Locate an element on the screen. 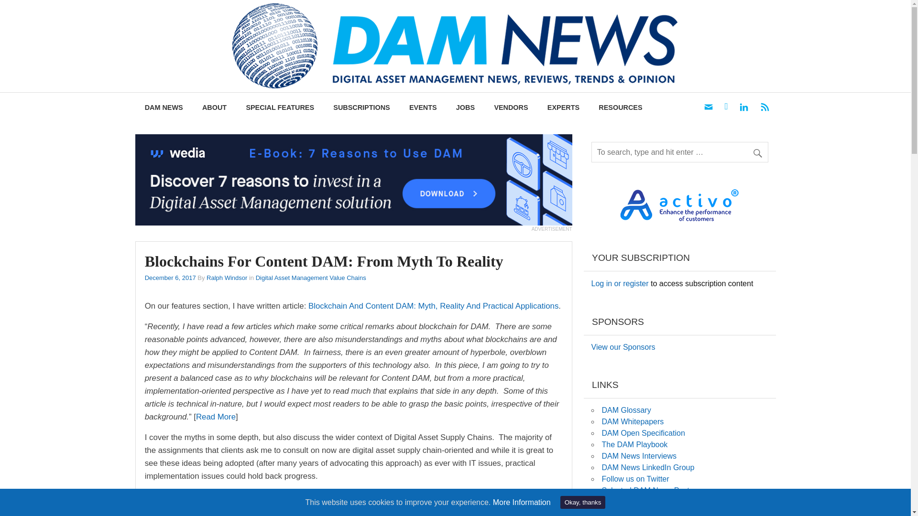 The image size is (918, 516). ABOUT is located at coordinates (214, 108).